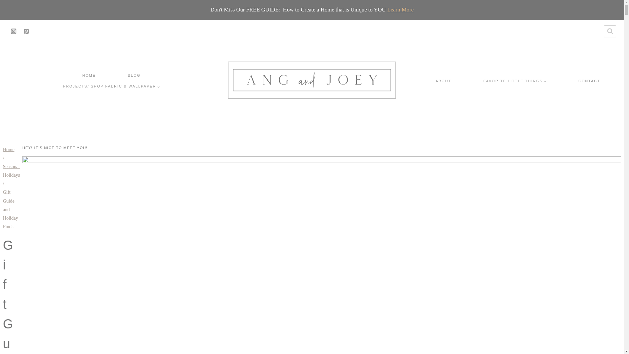 Image resolution: width=629 pixels, height=354 pixels. What do you see at coordinates (443, 81) in the screenshot?
I see `ABOUT` at bounding box center [443, 81].